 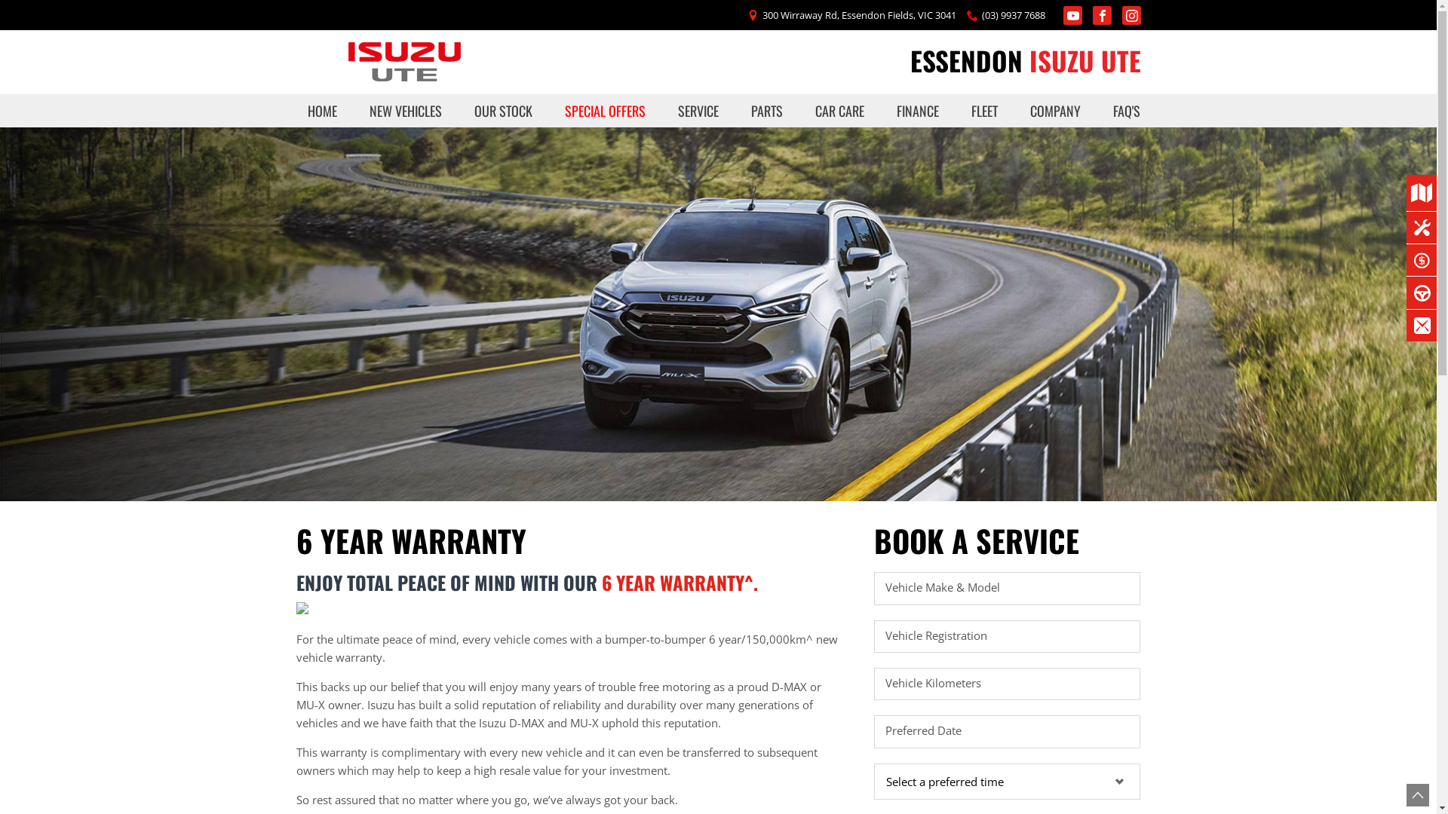 What do you see at coordinates (1056, 111) in the screenshot?
I see `COMPANY` at bounding box center [1056, 111].